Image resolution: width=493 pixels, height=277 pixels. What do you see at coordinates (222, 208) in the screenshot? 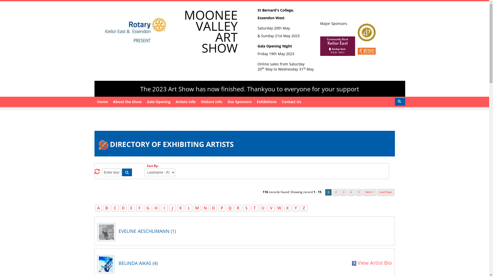
I see `P` at bounding box center [222, 208].